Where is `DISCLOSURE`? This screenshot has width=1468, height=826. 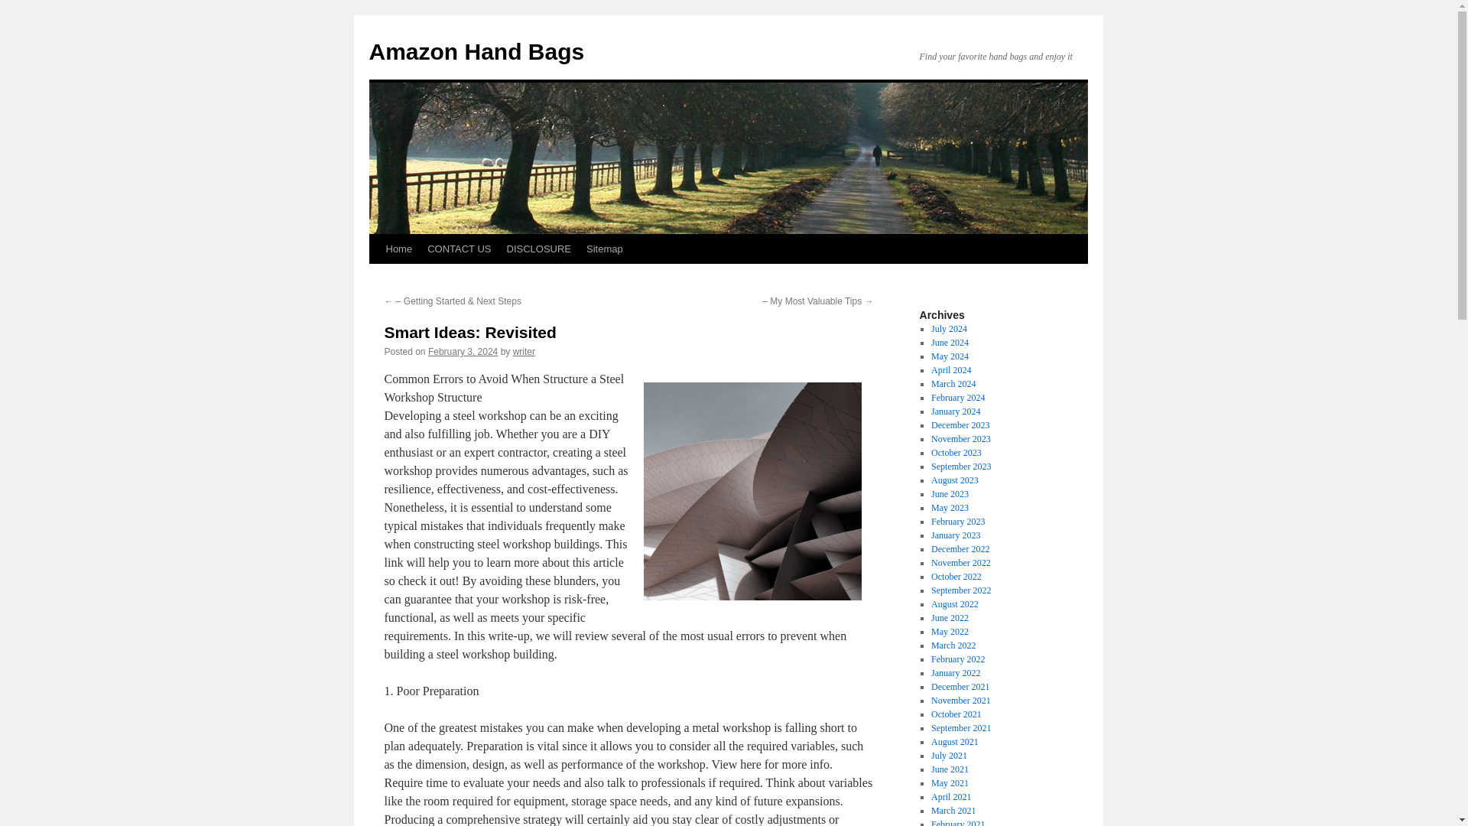 DISCLOSURE is located at coordinates (538, 249).